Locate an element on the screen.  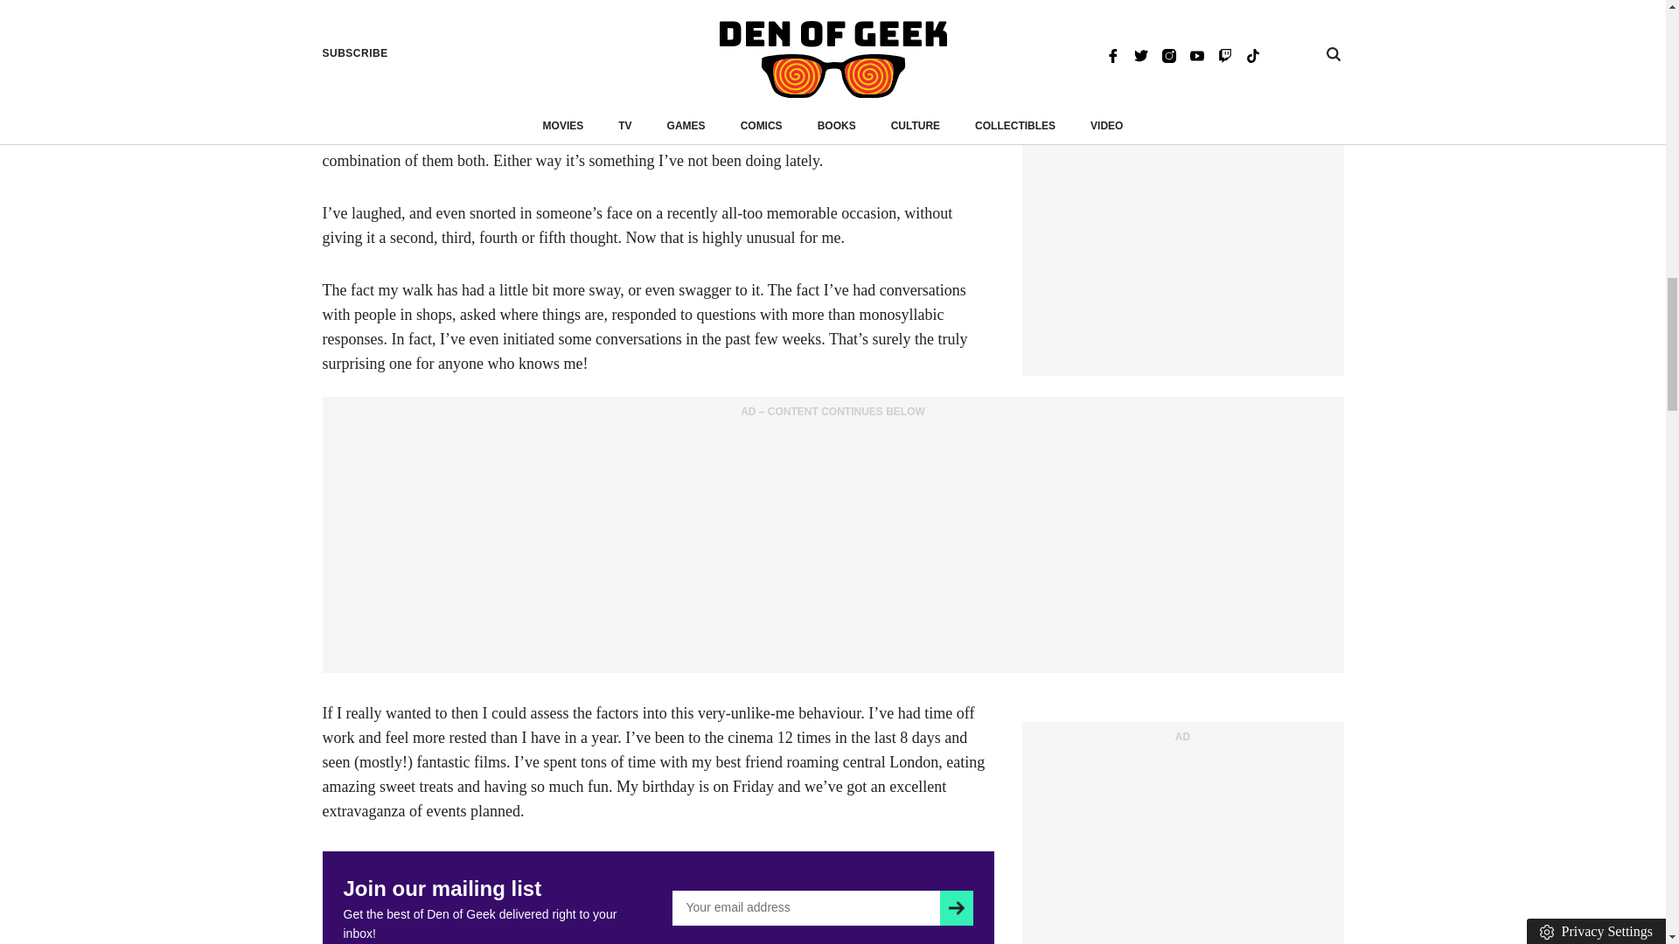
Subscribe is located at coordinates (956, 908).